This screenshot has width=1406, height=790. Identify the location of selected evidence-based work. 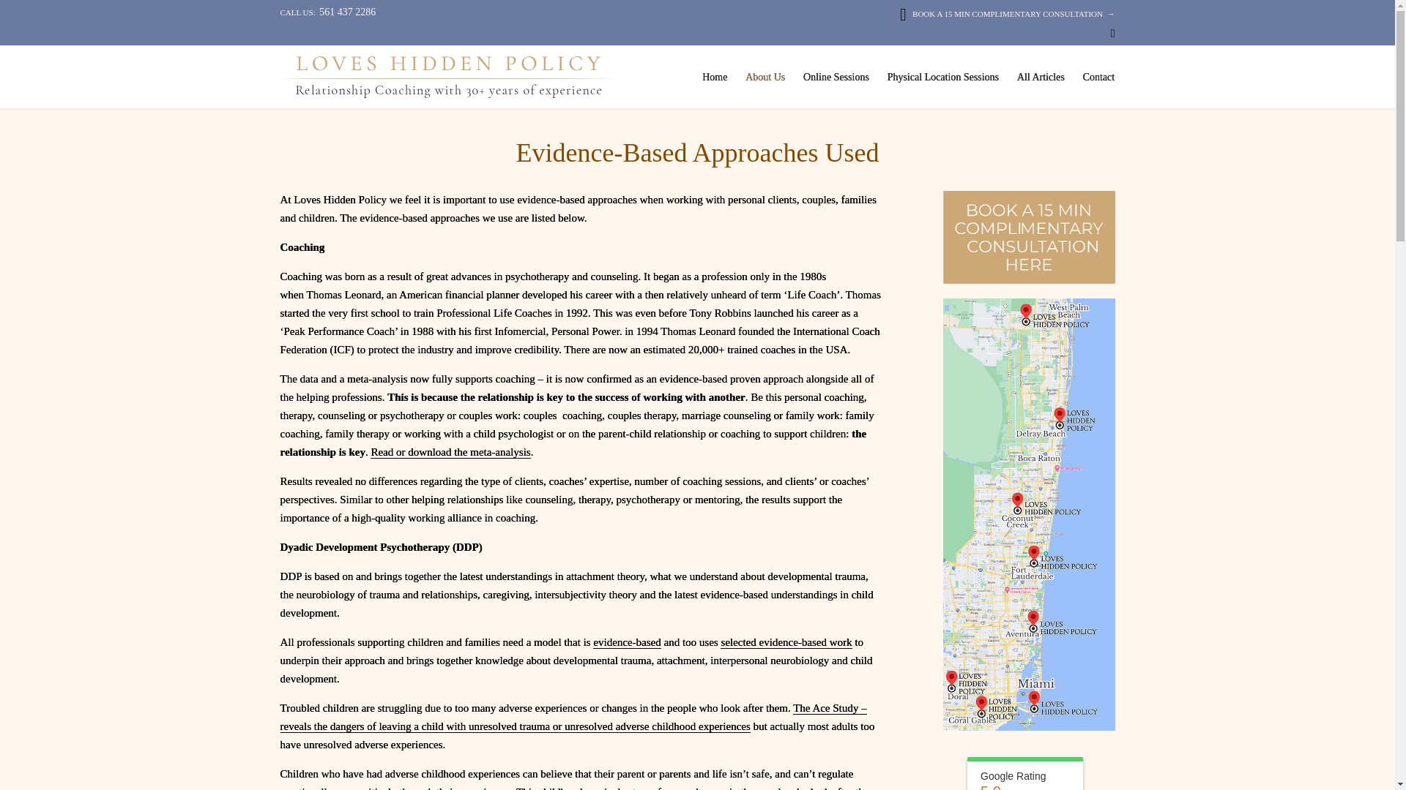
(786, 642).